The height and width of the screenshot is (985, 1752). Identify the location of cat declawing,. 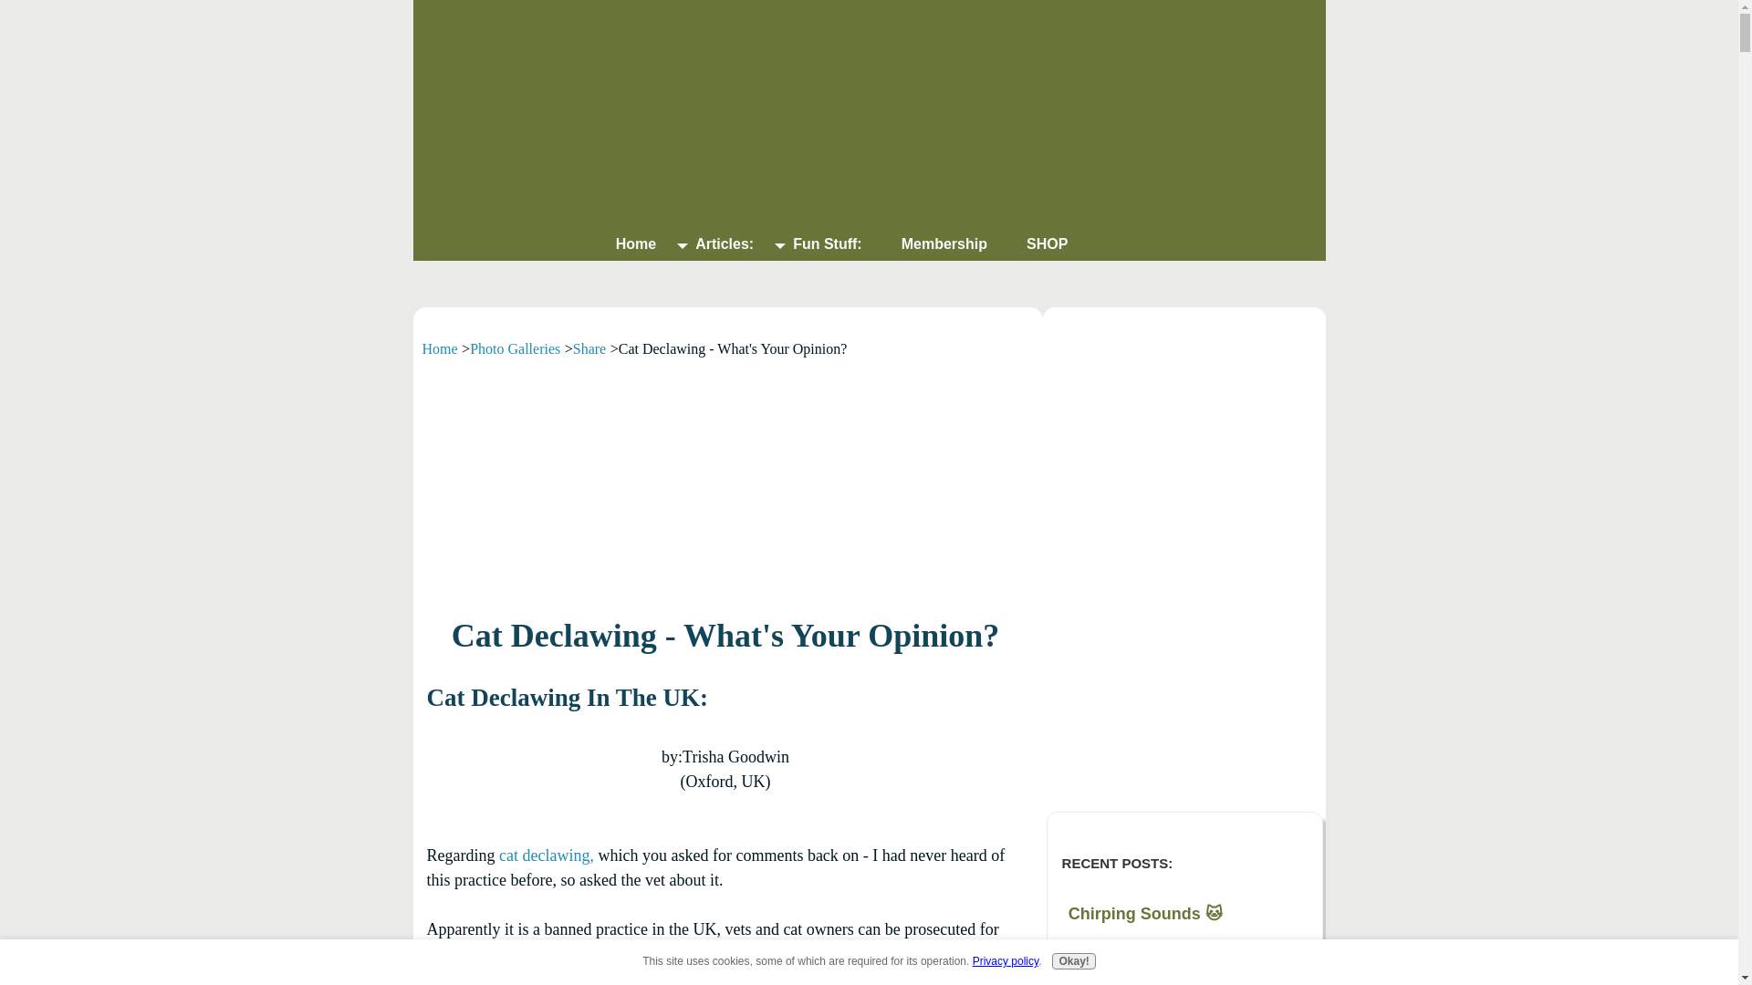
(546, 855).